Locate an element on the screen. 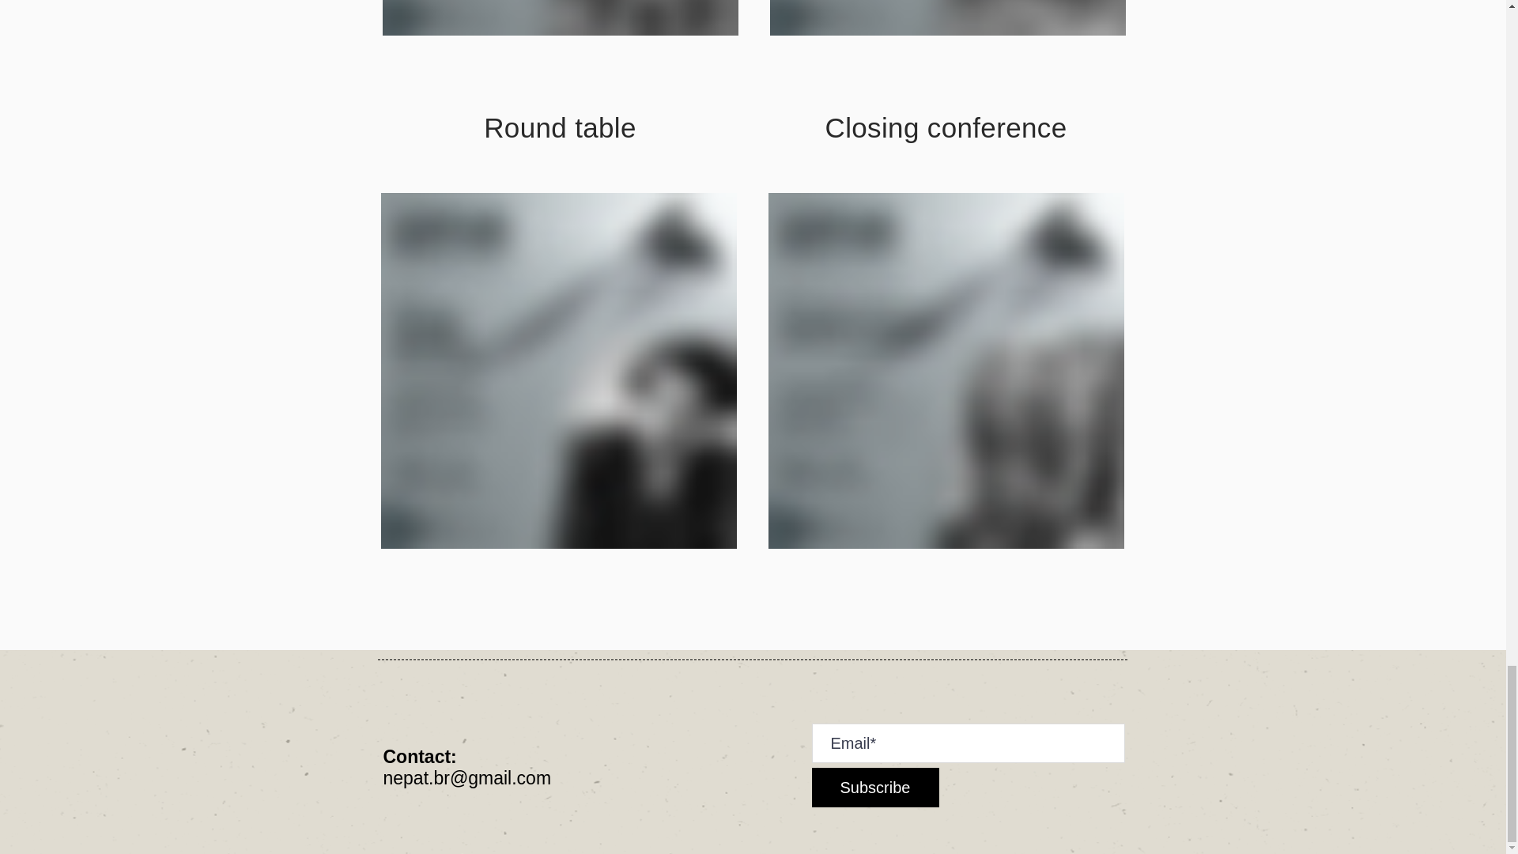 The height and width of the screenshot is (854, 1518). Subscribe is located at coordinates (874, 787).